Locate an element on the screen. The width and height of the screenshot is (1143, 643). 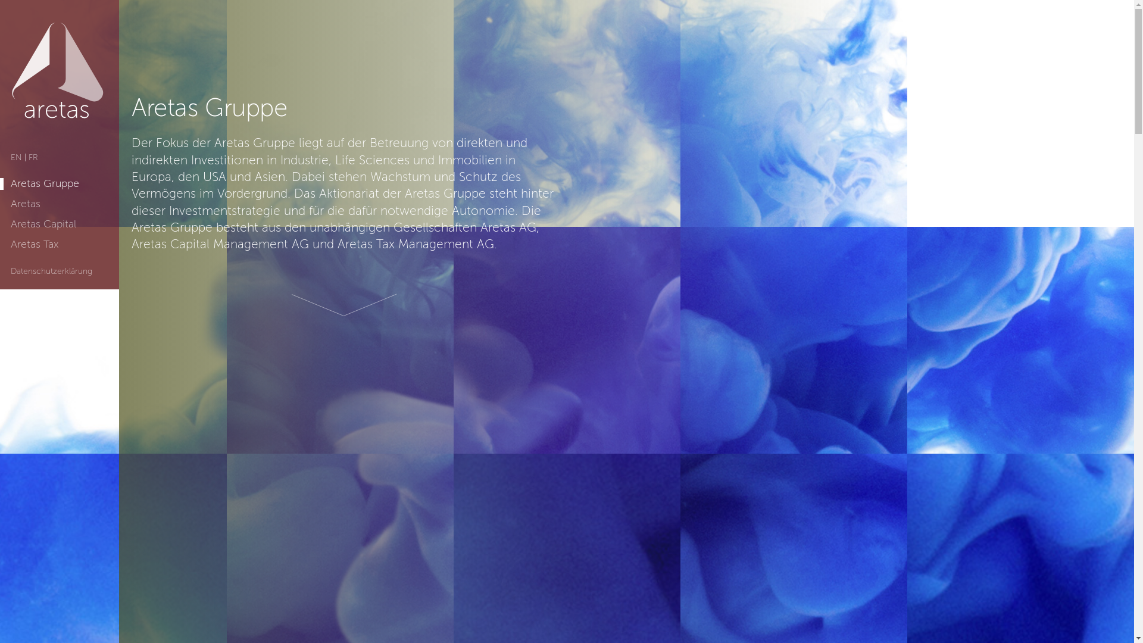
Aretas Capital is located at coordinates (43, 224).